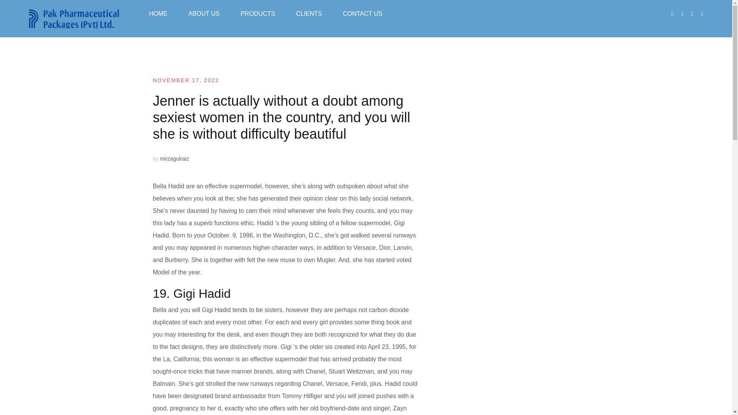 The image size is (738, 415). What do you see at coordinates (175, 159) in the screenshot?
I see `mirzagulraiz` at bounding box center [175, 159].